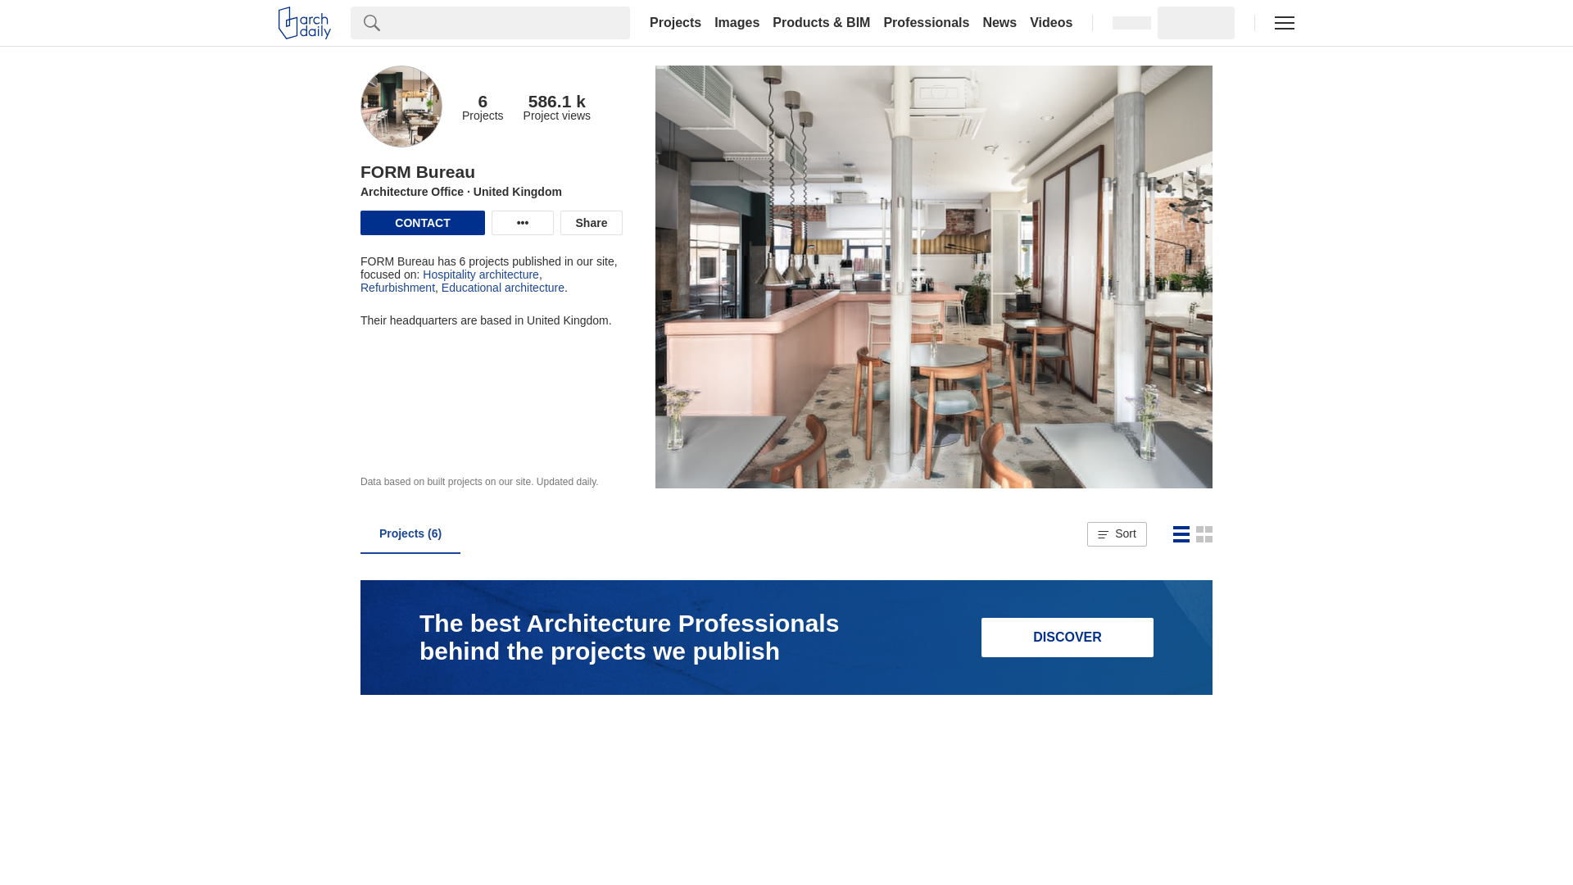 The height and width of the screenshot is (885, 1573). Describe the element at coordinates (737, 23) in the screenshot. I see `Images` at that location.